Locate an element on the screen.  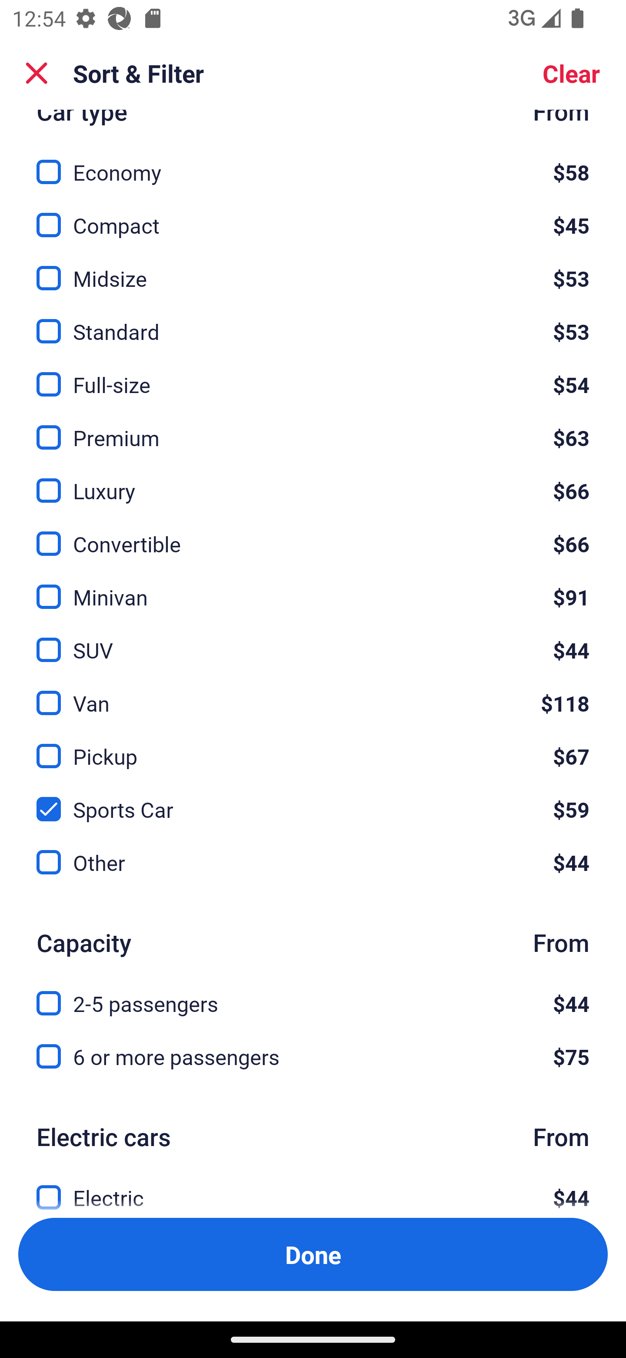
Convertible, $66 Convertible $66 is located at coordinates (313, 534).